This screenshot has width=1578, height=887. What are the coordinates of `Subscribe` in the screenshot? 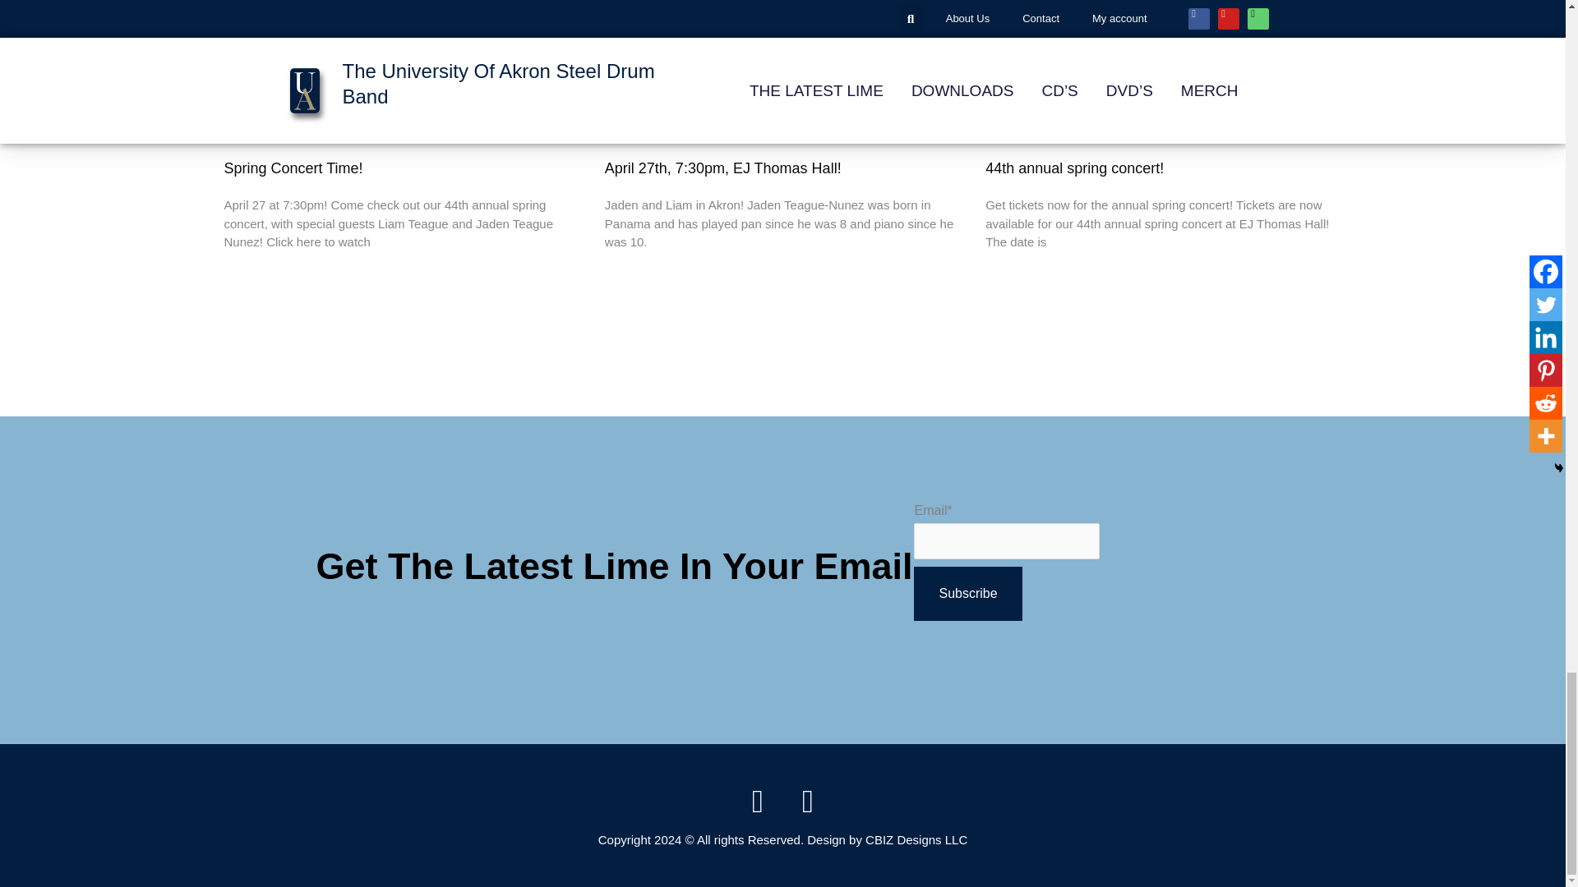 It's located at (967, 594).